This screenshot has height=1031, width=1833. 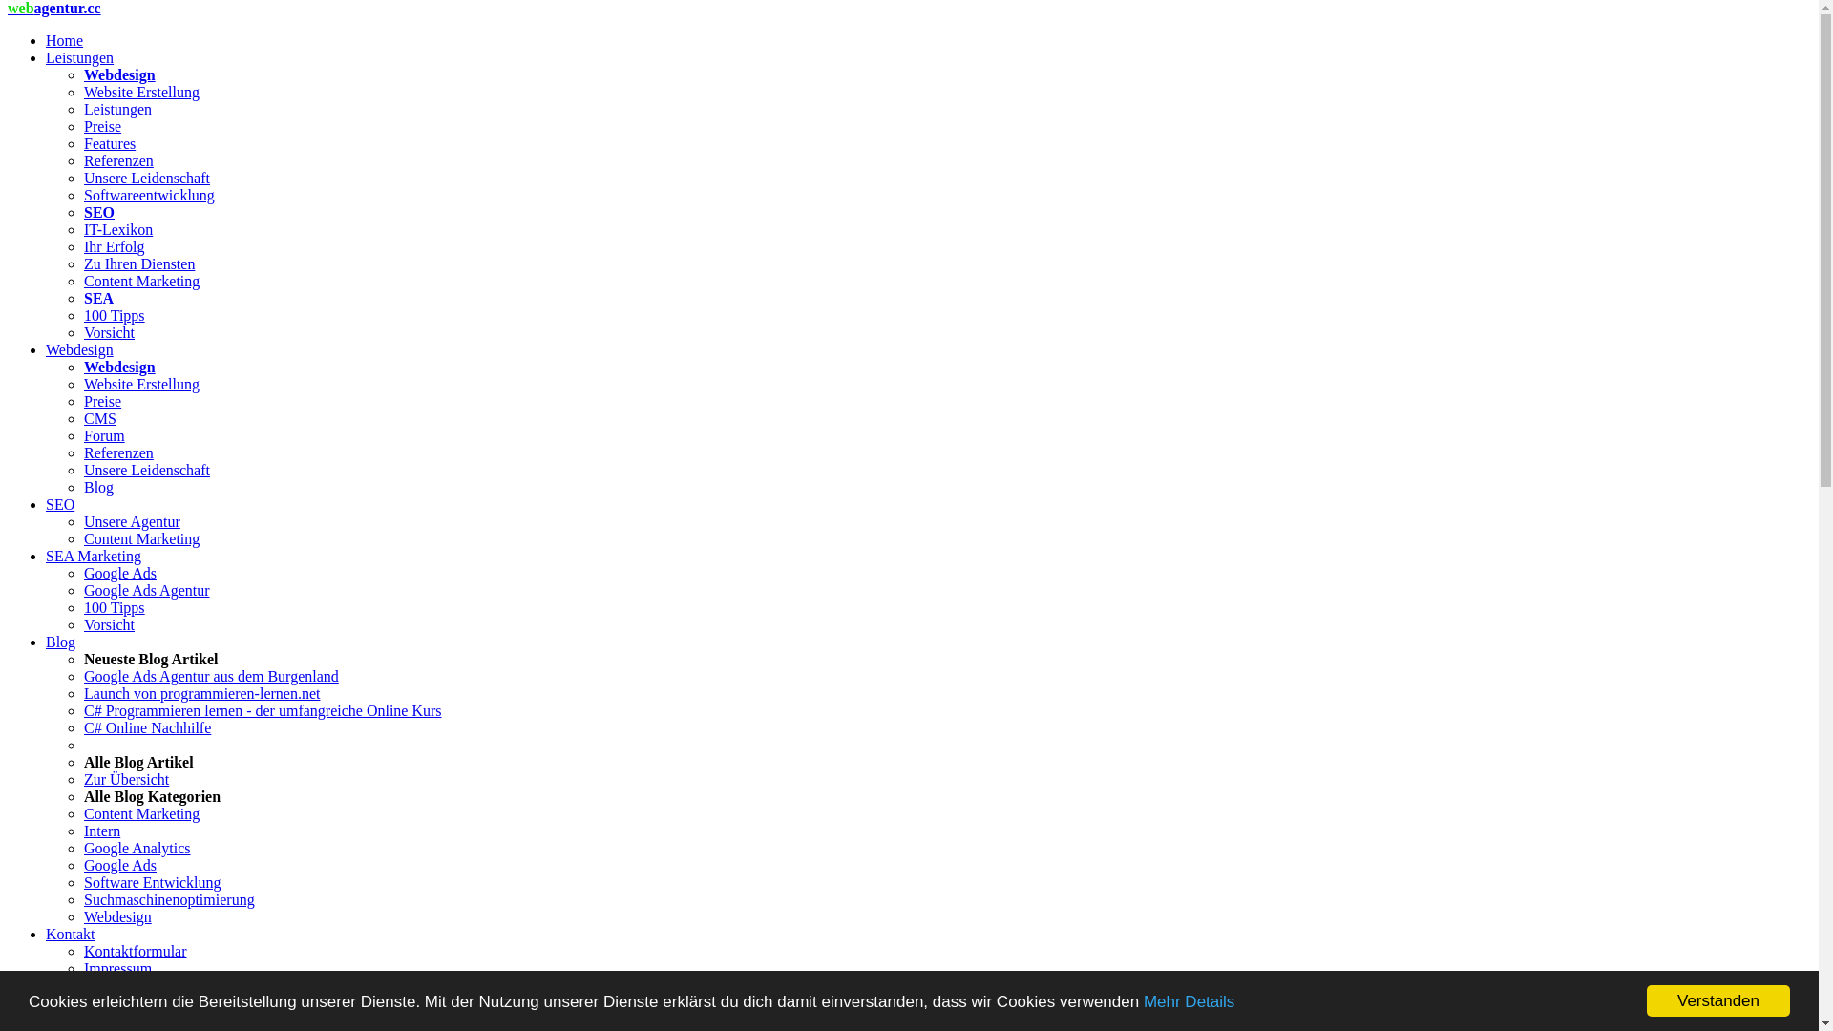 I want to click on Content Marketing, so click(x=141, y=538).